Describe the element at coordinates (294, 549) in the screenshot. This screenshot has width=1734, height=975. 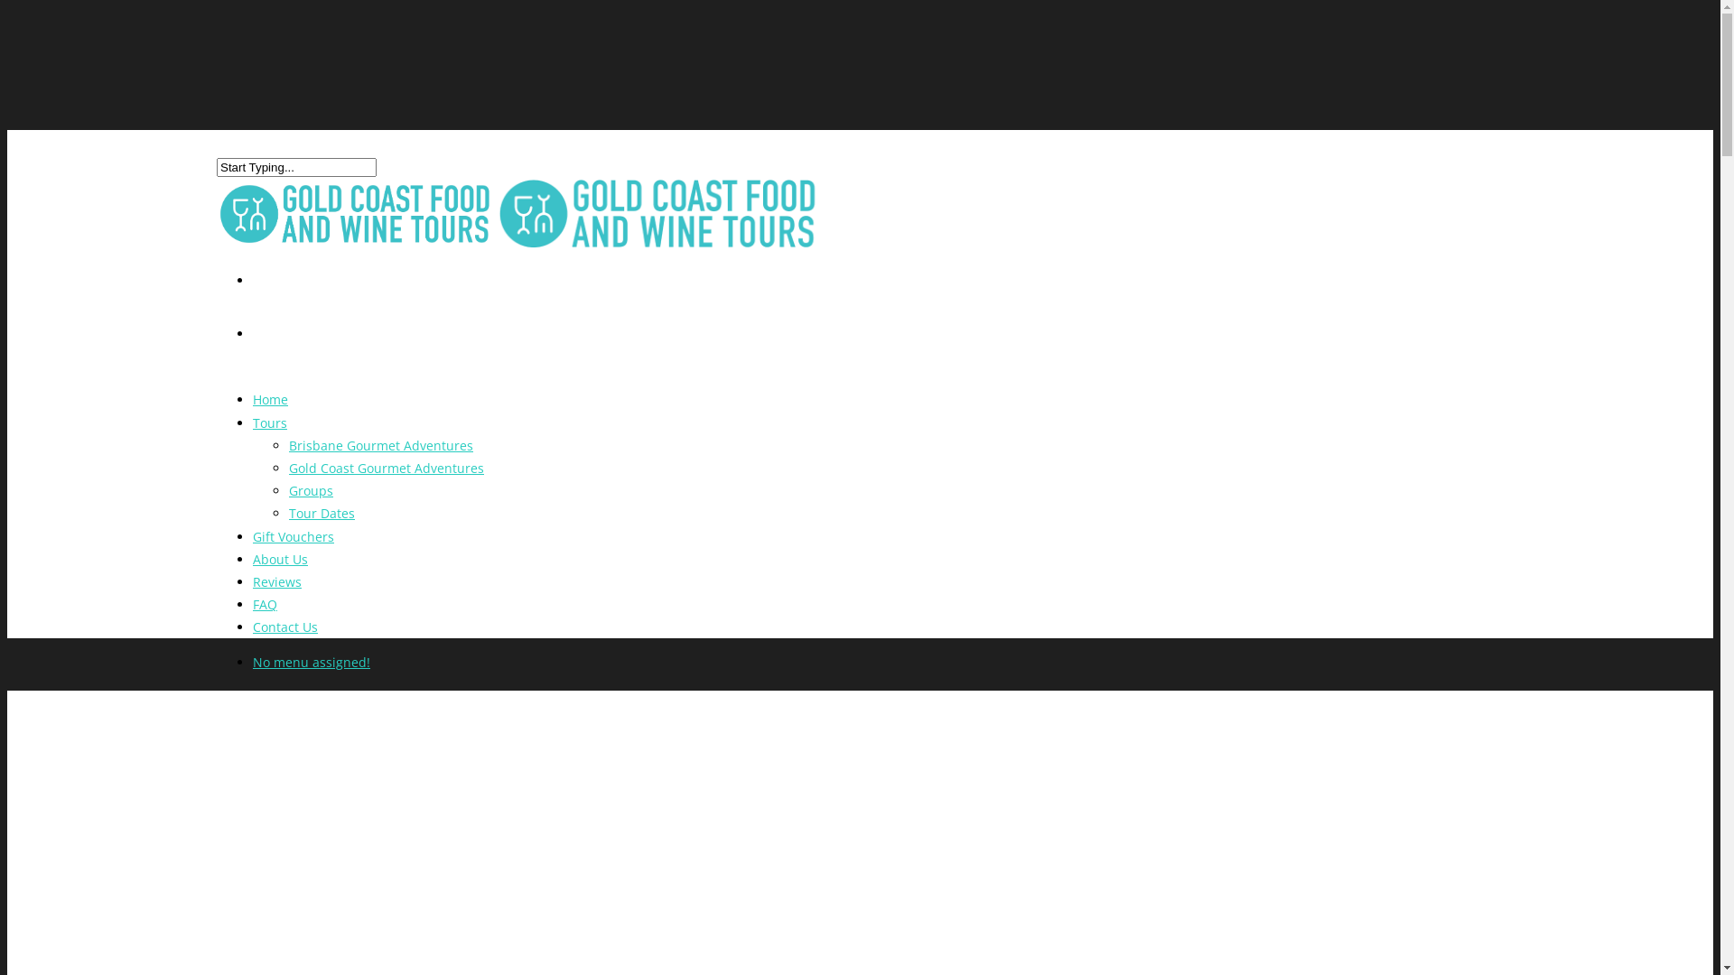
I see `Gift Vouchers` at that location.